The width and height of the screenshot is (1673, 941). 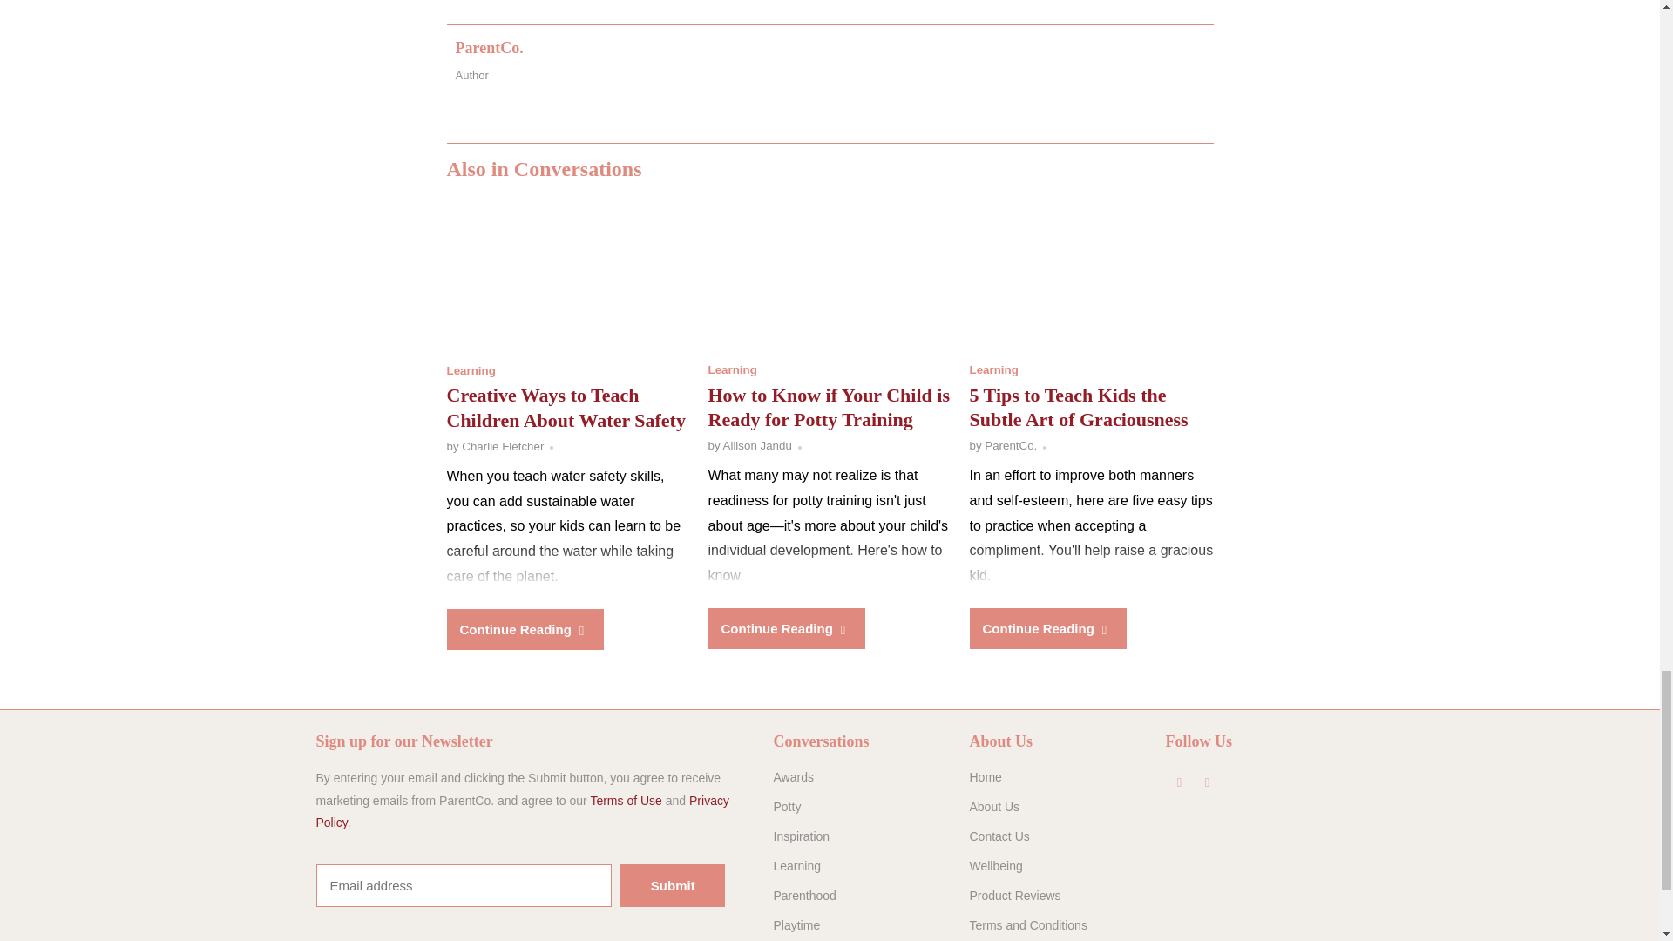 I want to click on Creative Ways to Teach Children About Water Safety, so click(x=568, y=277).